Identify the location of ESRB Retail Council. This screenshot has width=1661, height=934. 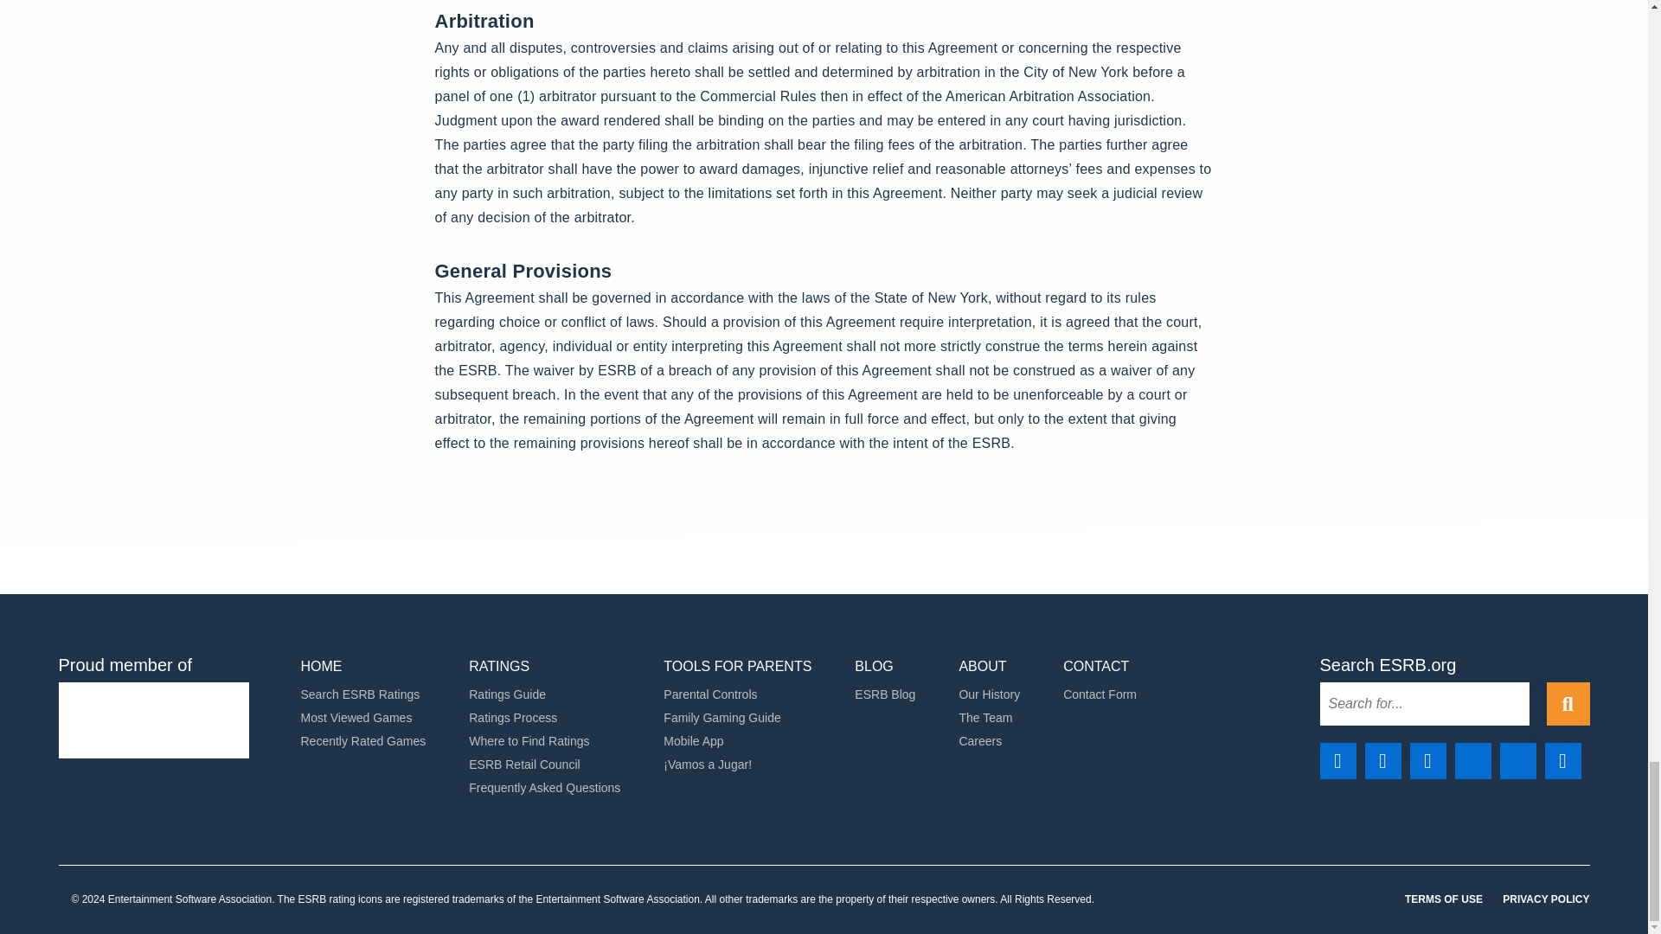
(524, 764).